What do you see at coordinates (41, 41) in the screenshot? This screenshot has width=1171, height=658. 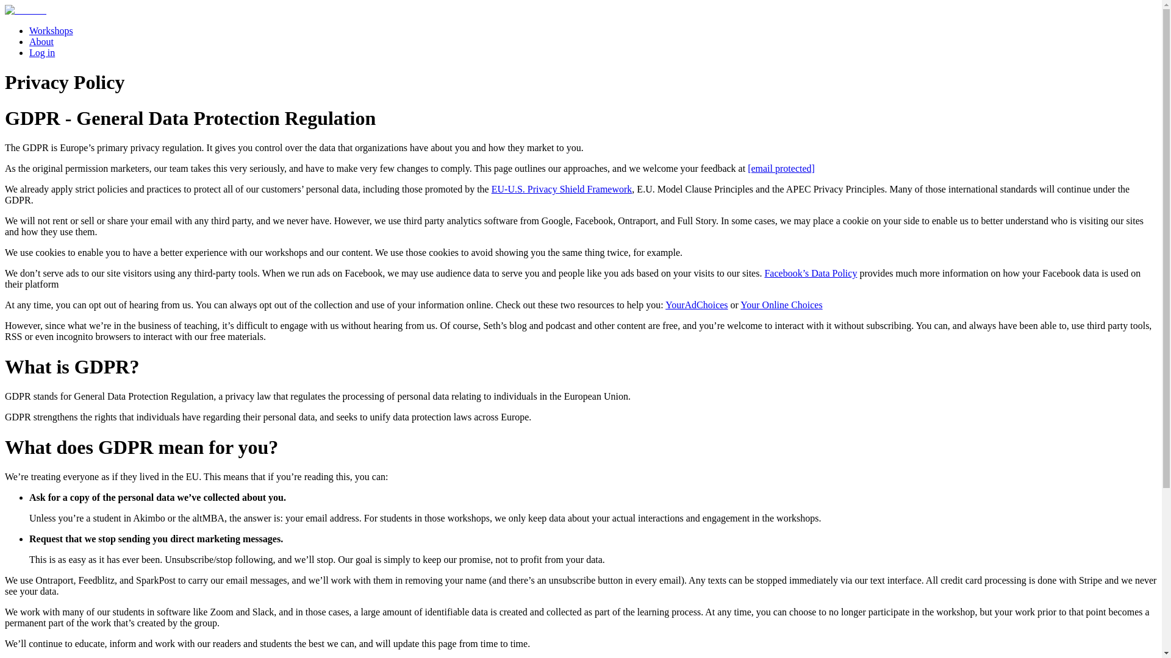 I see `About` at bounding box center [41, 41].